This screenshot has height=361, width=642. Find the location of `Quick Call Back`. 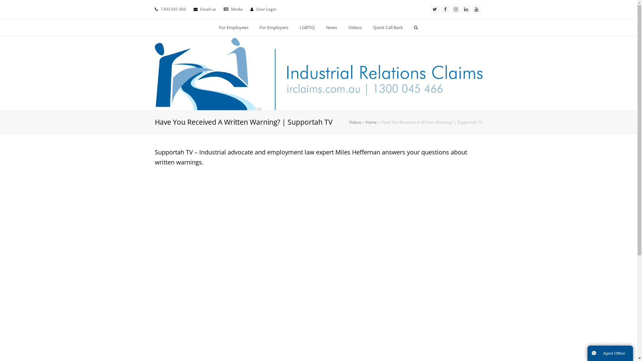

Quick Call Back is located at coordinates (388, 27).